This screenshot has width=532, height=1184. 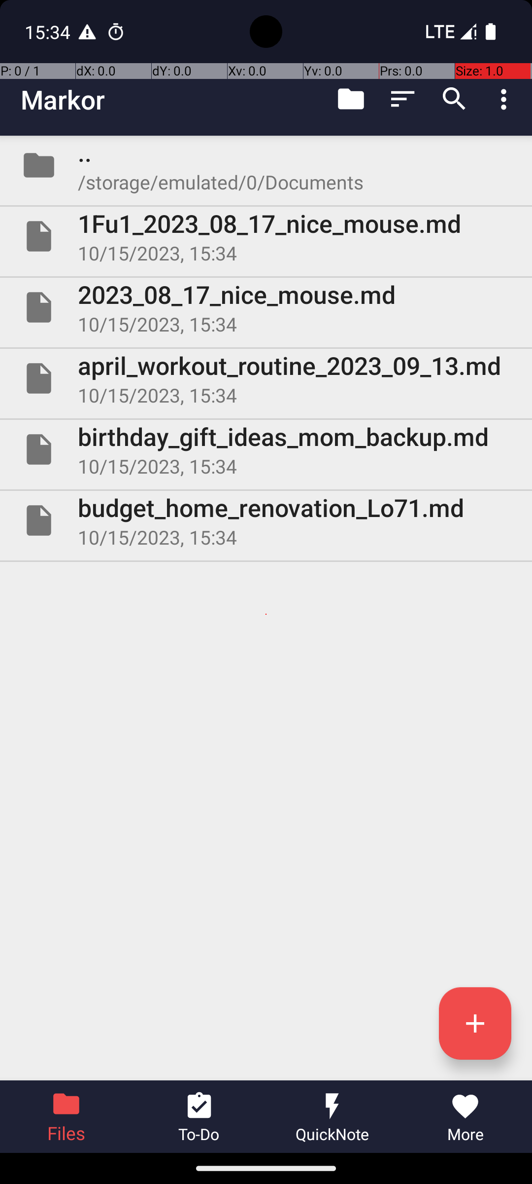 I want to click on File 1Fu1_2023_08_17_nice_mouse.md , so click(x=266, y=236).